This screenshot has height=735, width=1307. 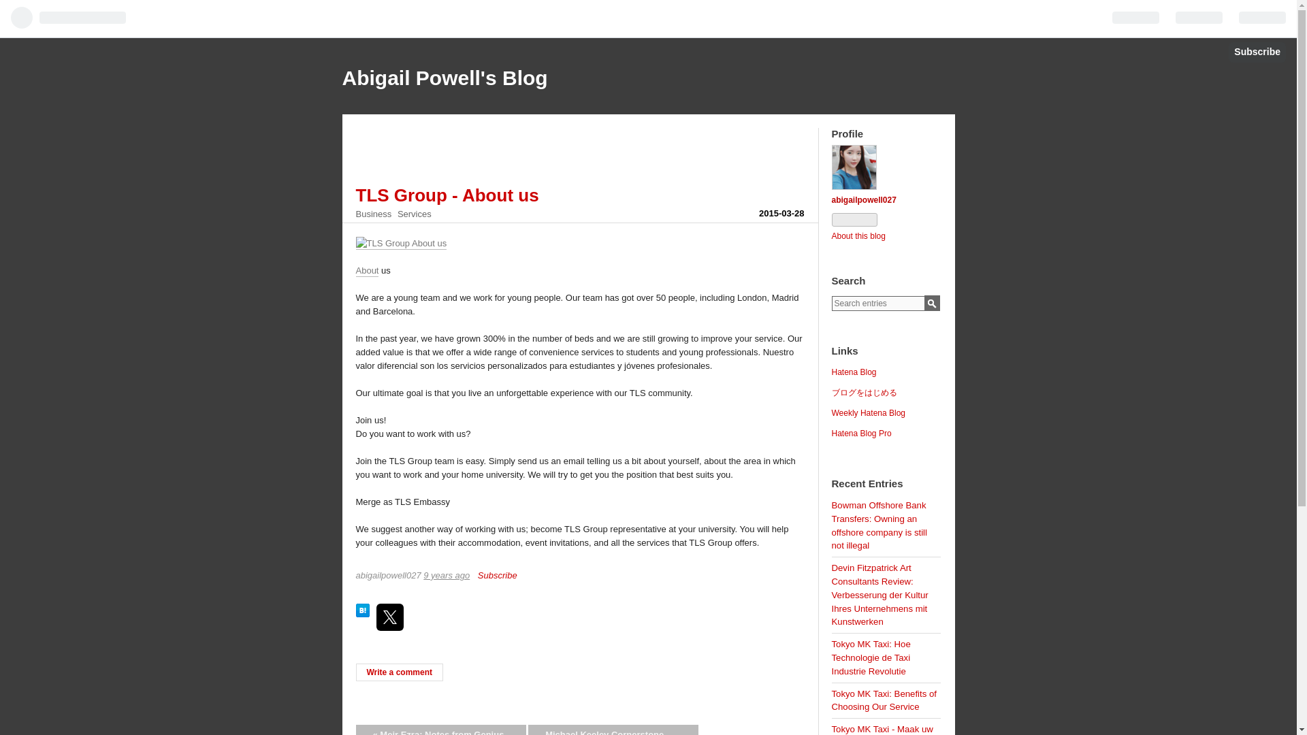 I want to click on Tokyo MK Taxi: Benefits of Choosing Our Service, so click(x=884, y=700).